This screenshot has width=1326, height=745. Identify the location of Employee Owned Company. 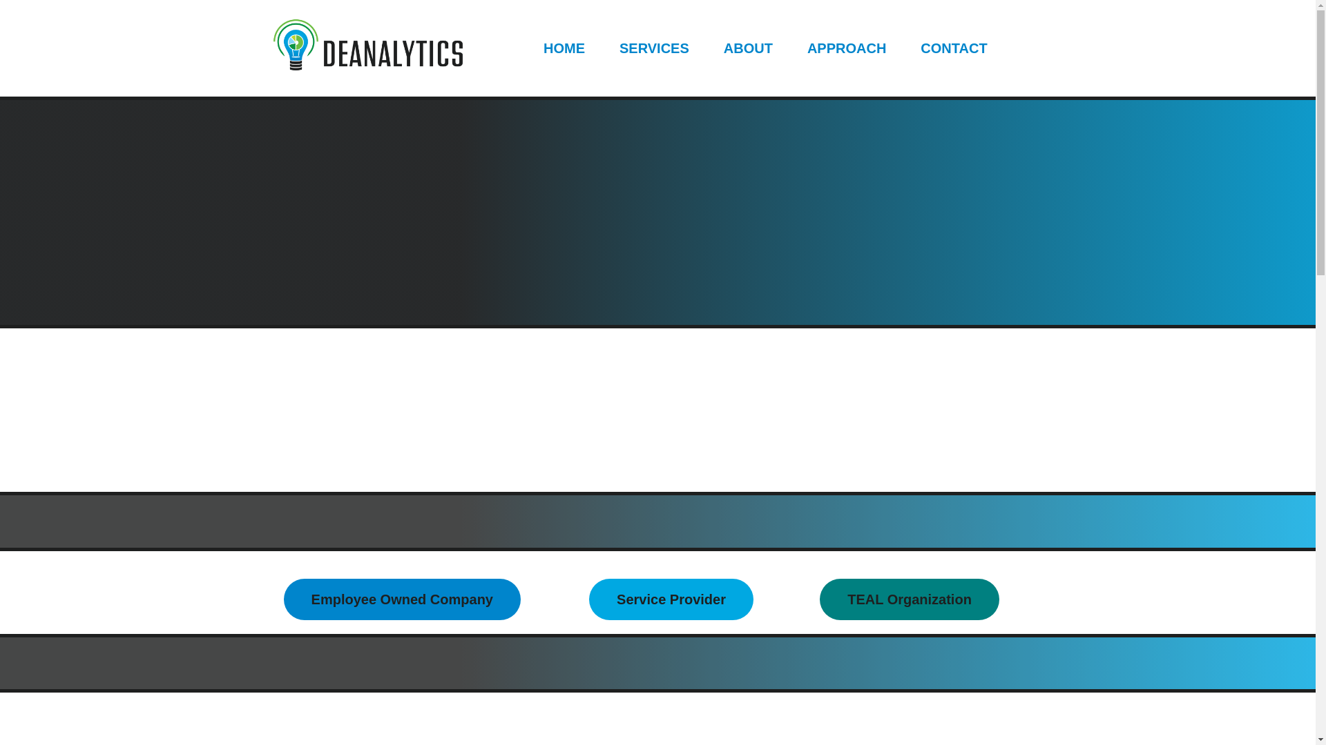
(402, 599).